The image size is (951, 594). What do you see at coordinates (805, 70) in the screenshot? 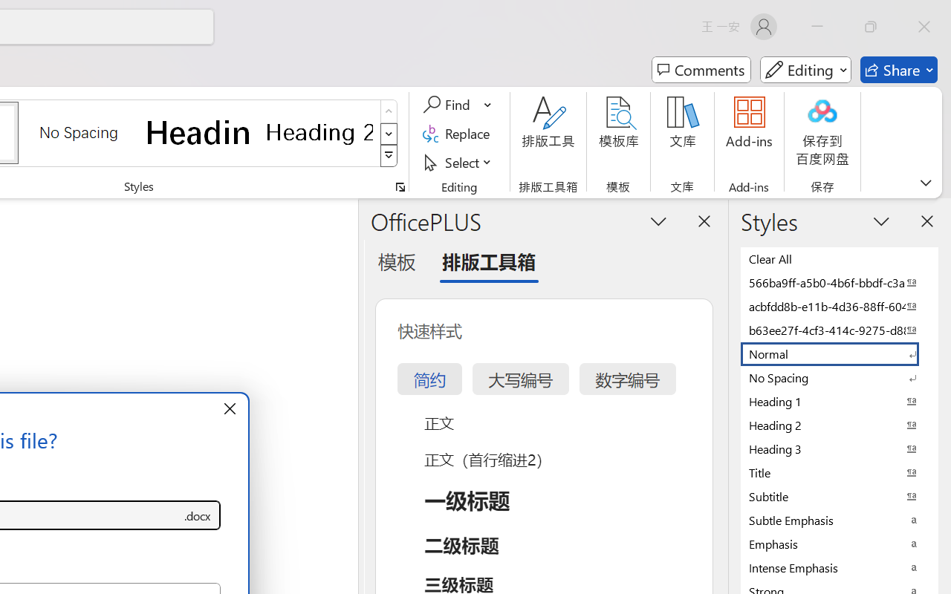
I see `Mode` at bounding box center [805, 70].